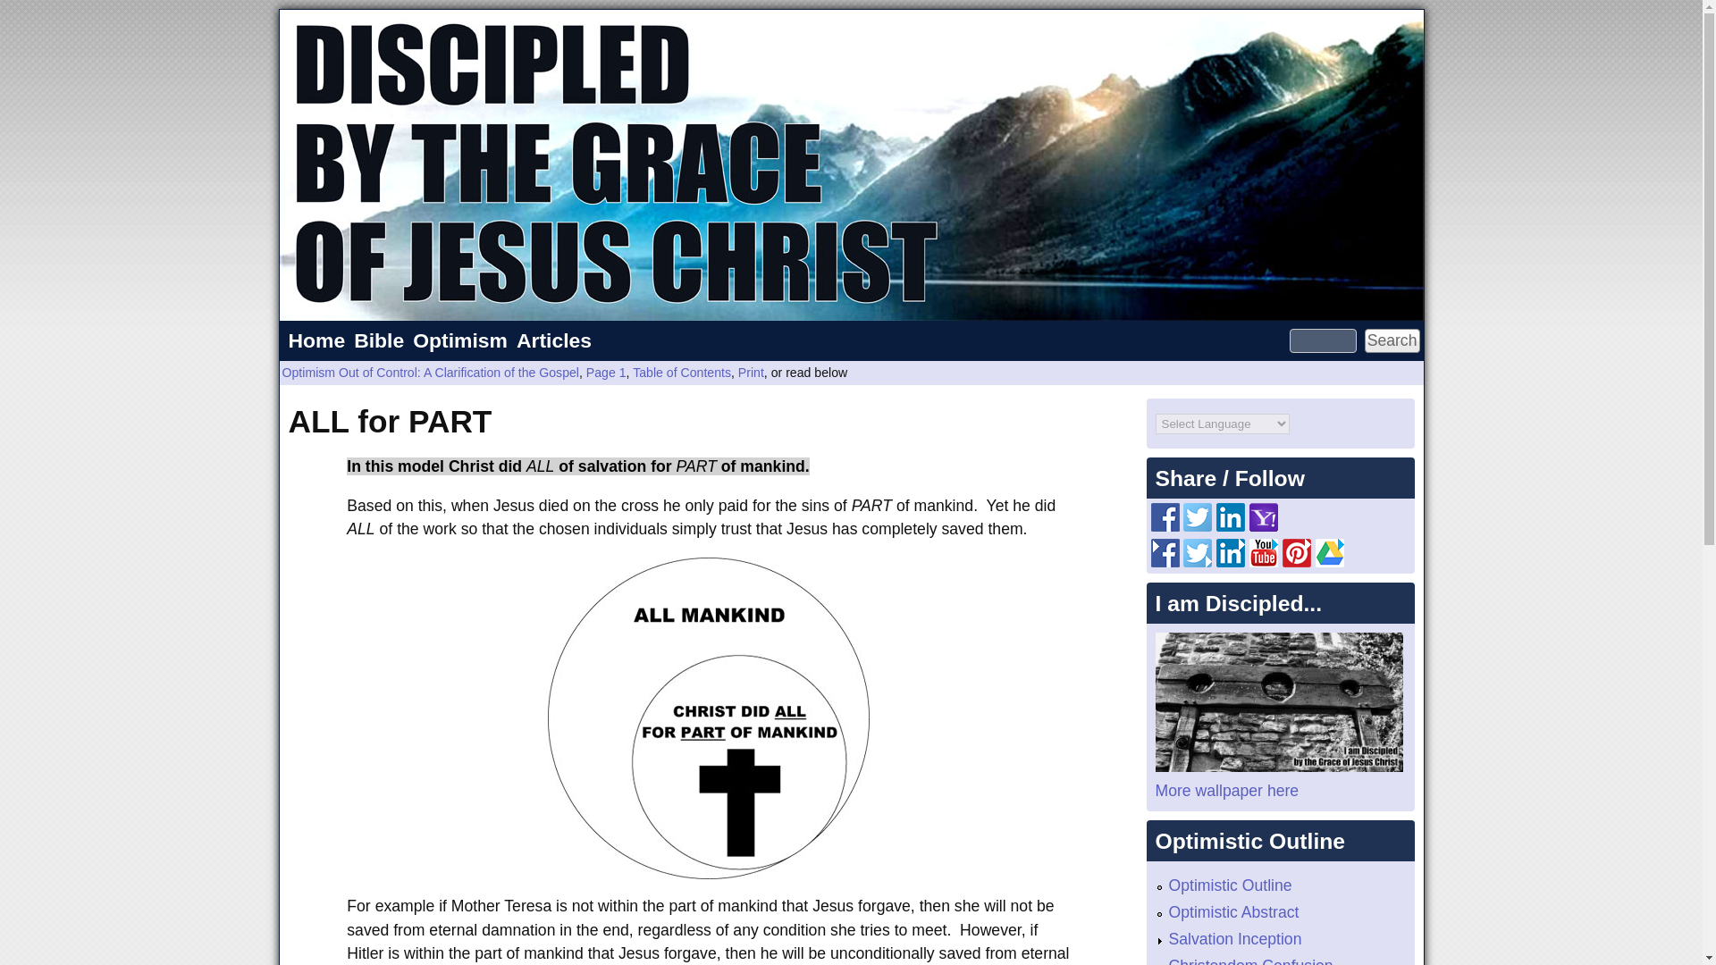 The height and width of the screenshot is (965, 1716). Describe the element at coordinates (1235, 938) in the screenshot. I see `Salvation Inception` at that location.